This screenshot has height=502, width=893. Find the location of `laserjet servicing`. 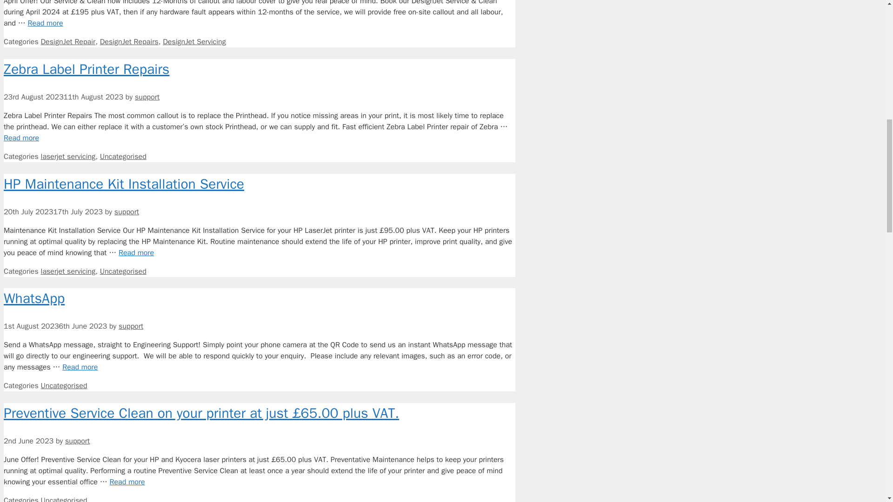

laserjet servicing is located at coordinates (68, 156).